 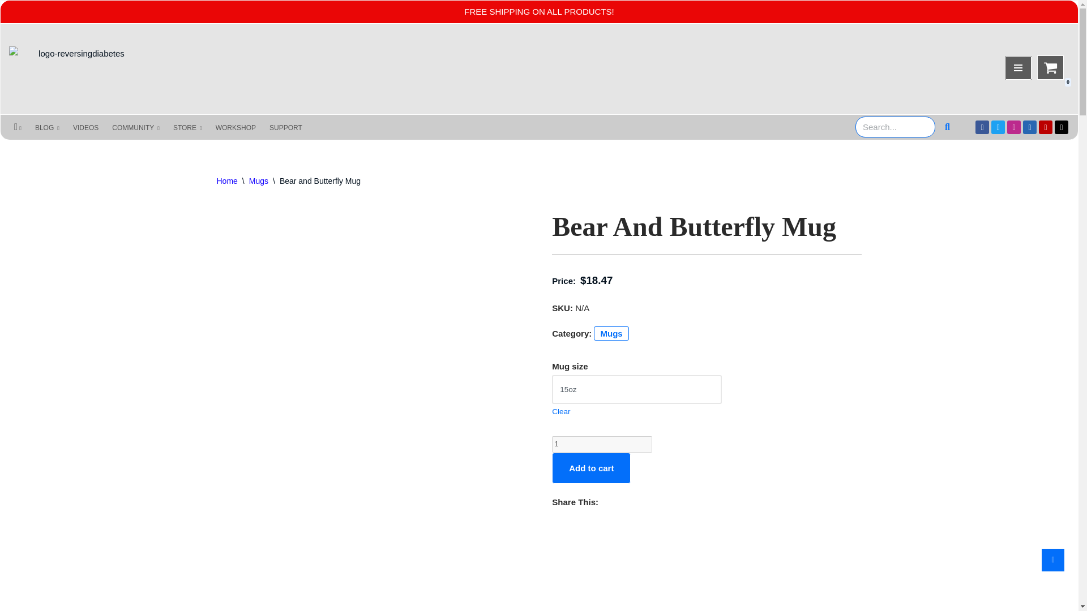 What do you see at coordinates (76, 69) in the screenshot?
I see `Reversing Diabetes Merchandise` at bounding box center [76, 69].